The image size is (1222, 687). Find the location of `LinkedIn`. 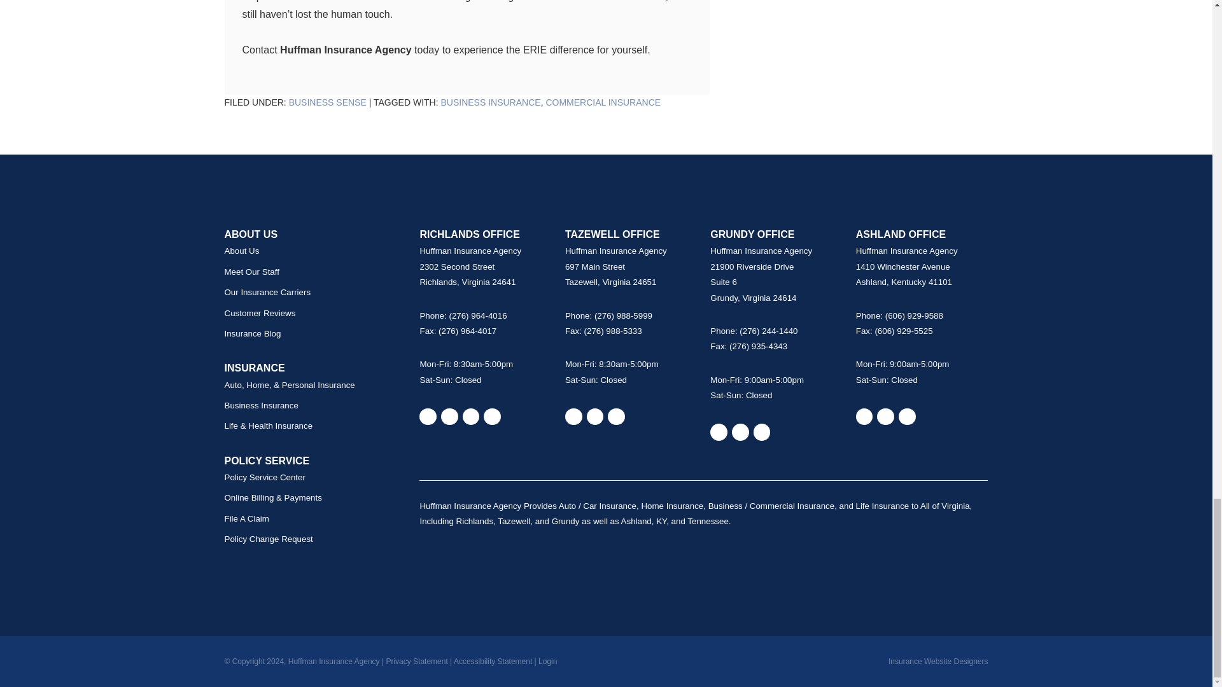

LinkedIn is located at coordinates (616, 416).